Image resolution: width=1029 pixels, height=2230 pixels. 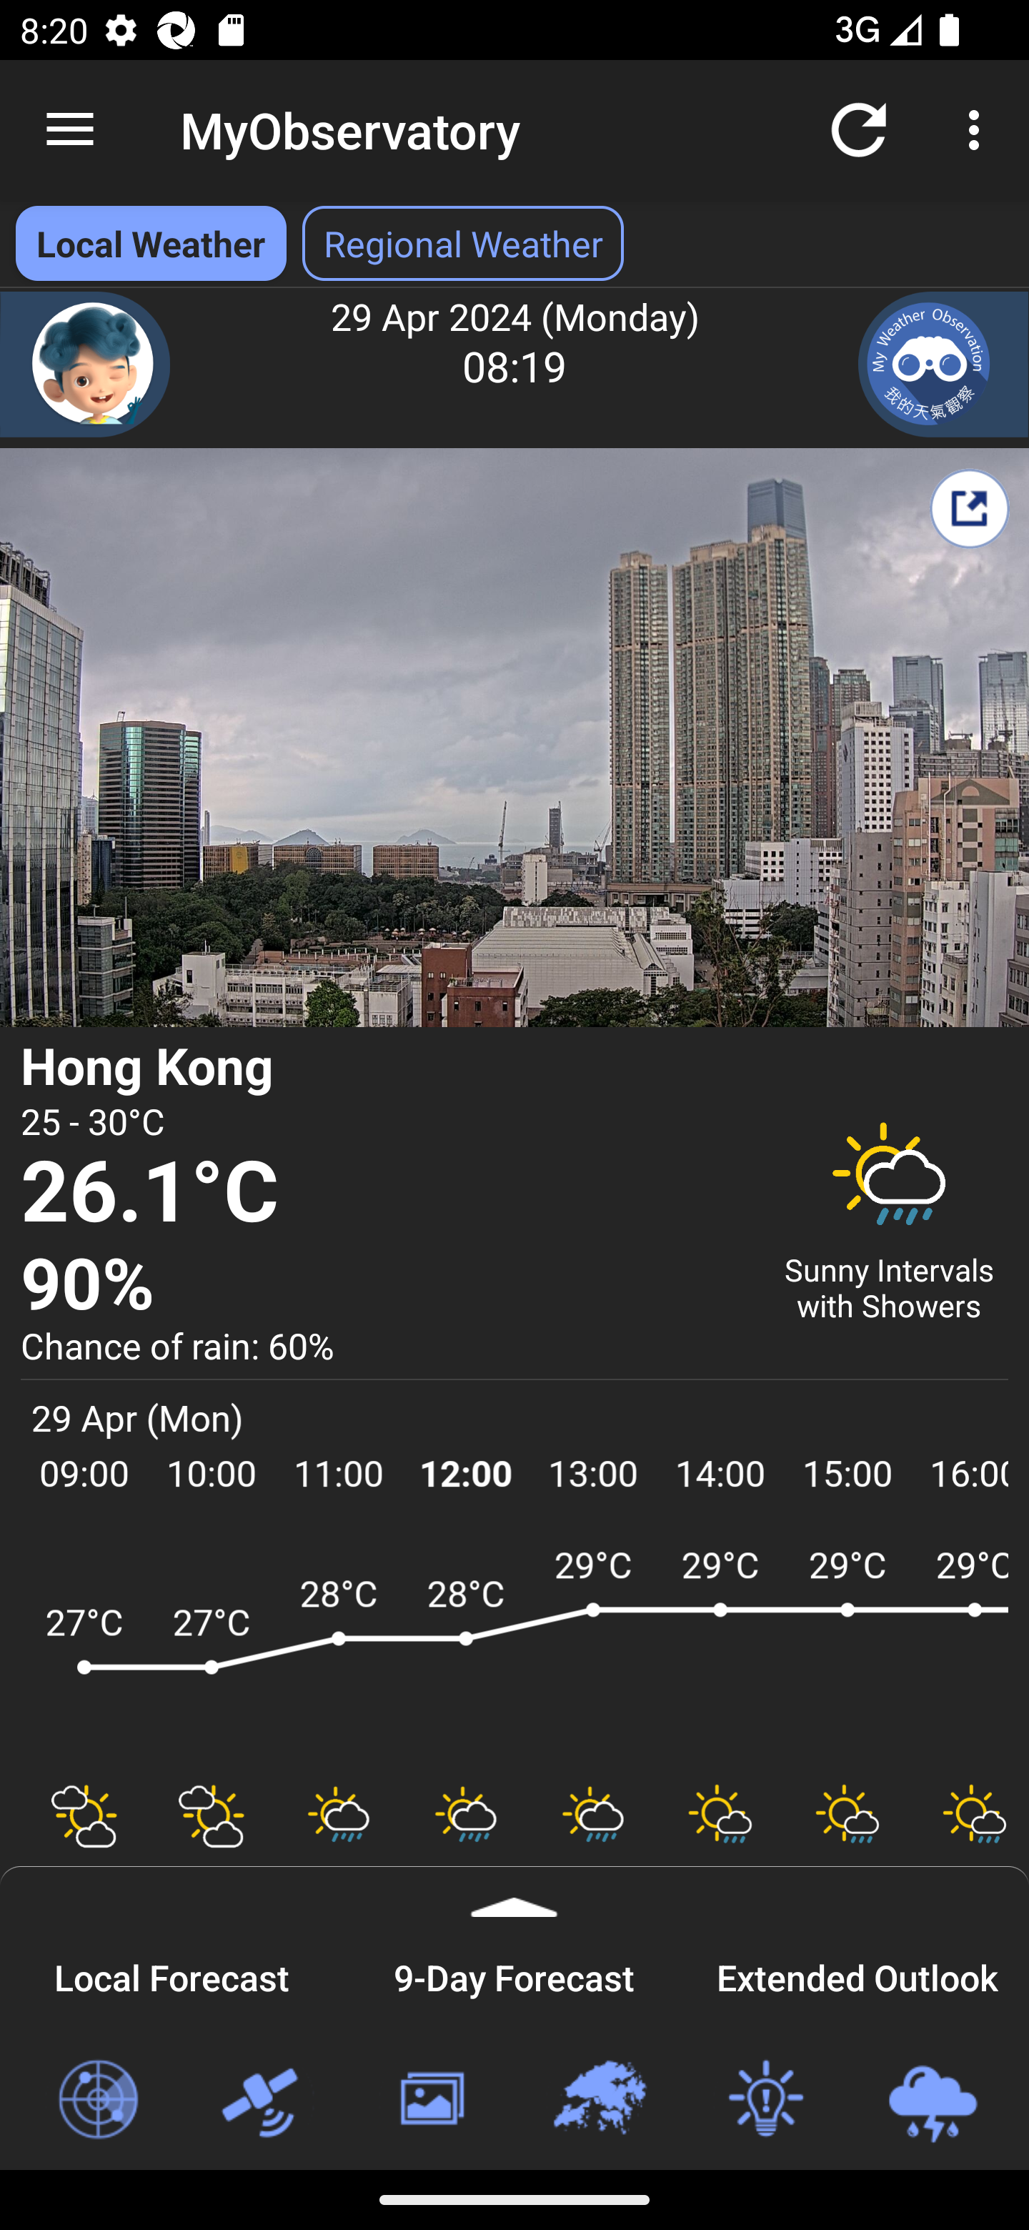 What do you see at coordinates (463, 243) in the screenshot?
I see `Regional Weather Select Regional Weather` at bounding box center [463, 243].